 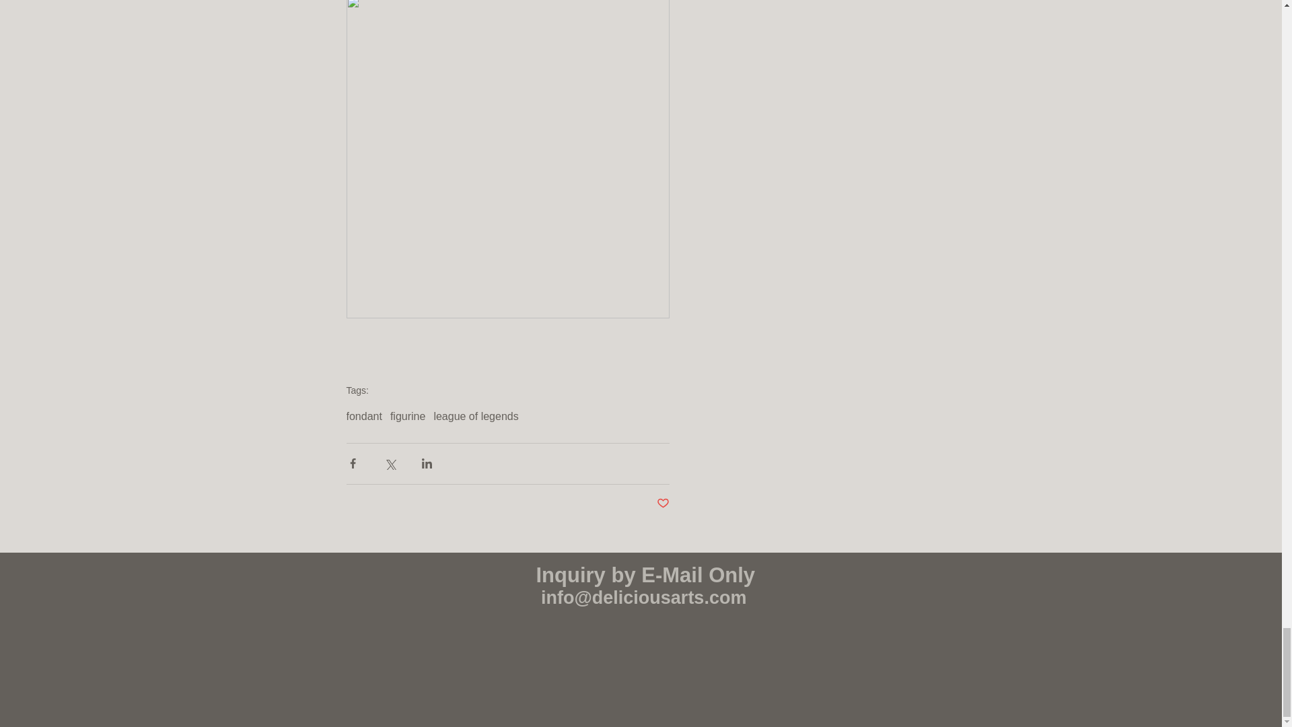 I want to click on Inquiry by E-Mail Only, so click(x=645, y=575).